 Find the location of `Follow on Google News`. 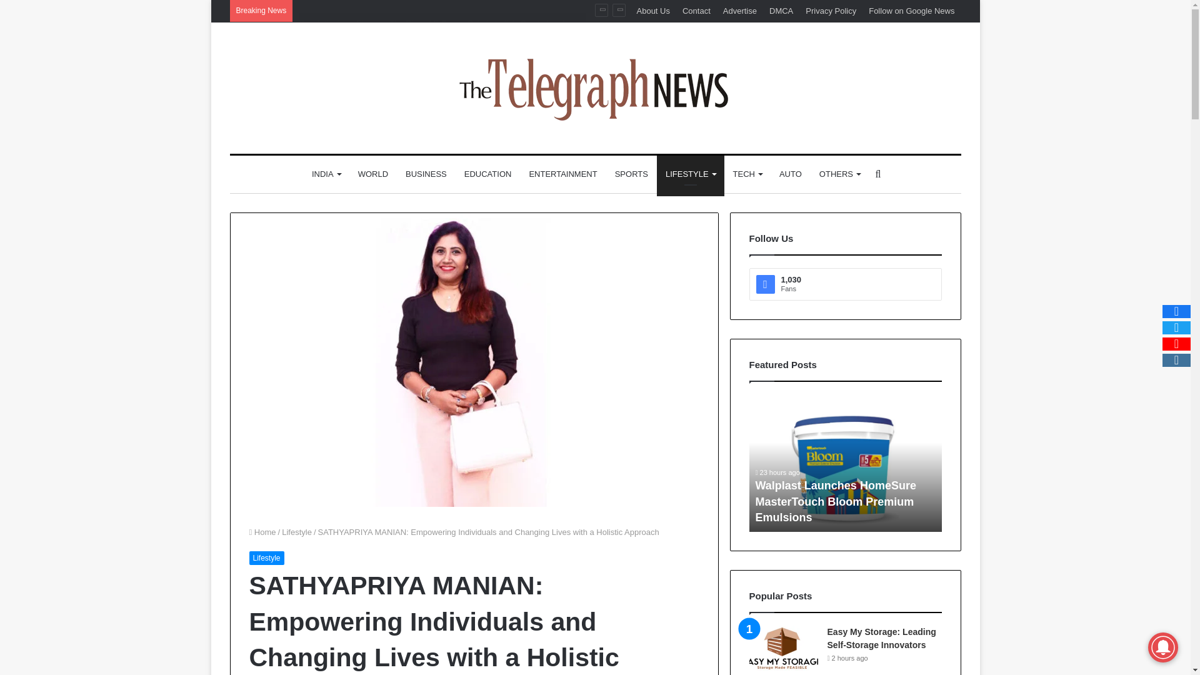

Follow on Google News is located at coordinates (911, 11).